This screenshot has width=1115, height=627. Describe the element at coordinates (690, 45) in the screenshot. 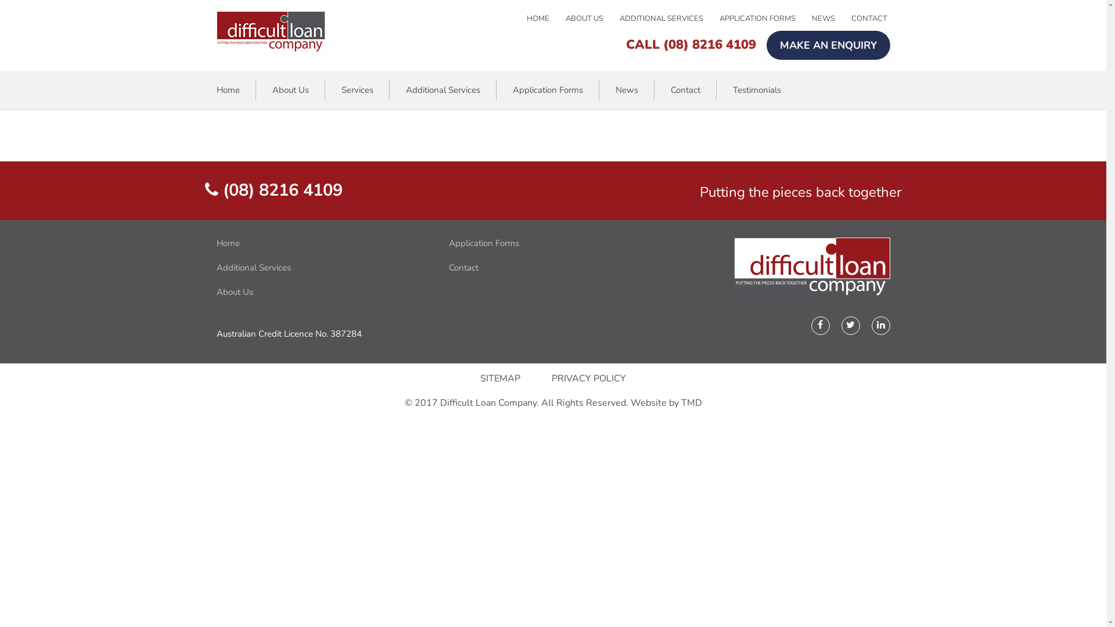

I see `CALL (08) 8216 4109` at that location.